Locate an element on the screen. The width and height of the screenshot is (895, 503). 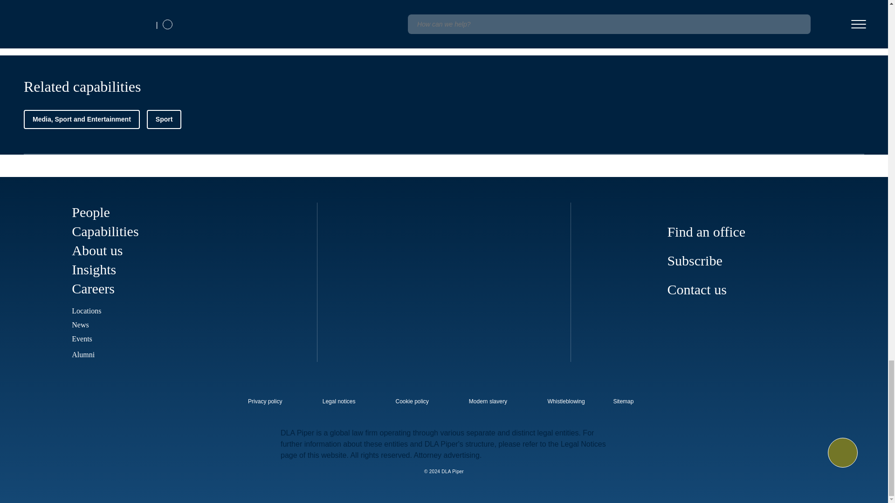
internal is located at coordinates (488, 401).